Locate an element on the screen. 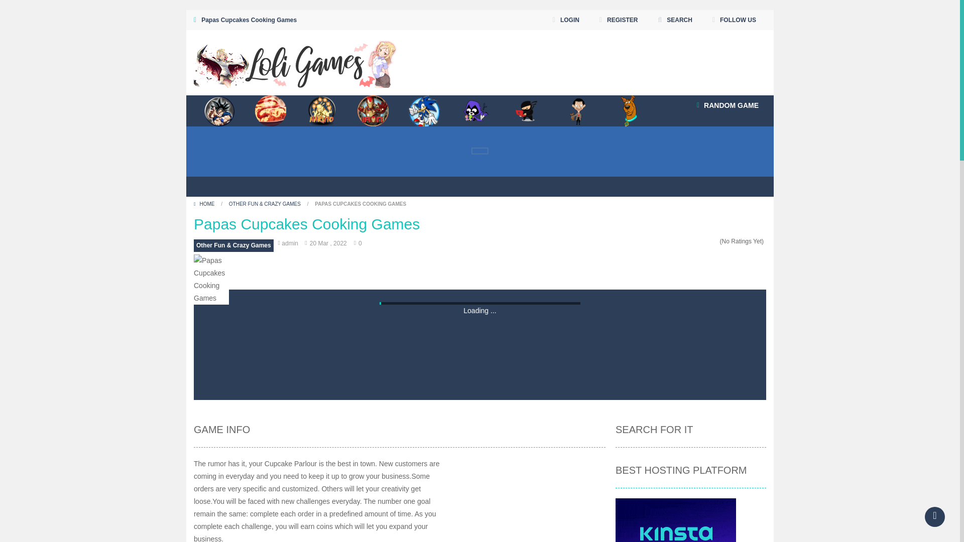 This screenshot has height=542, width=964. FOLLOW US is located at coordinates (734, 20).